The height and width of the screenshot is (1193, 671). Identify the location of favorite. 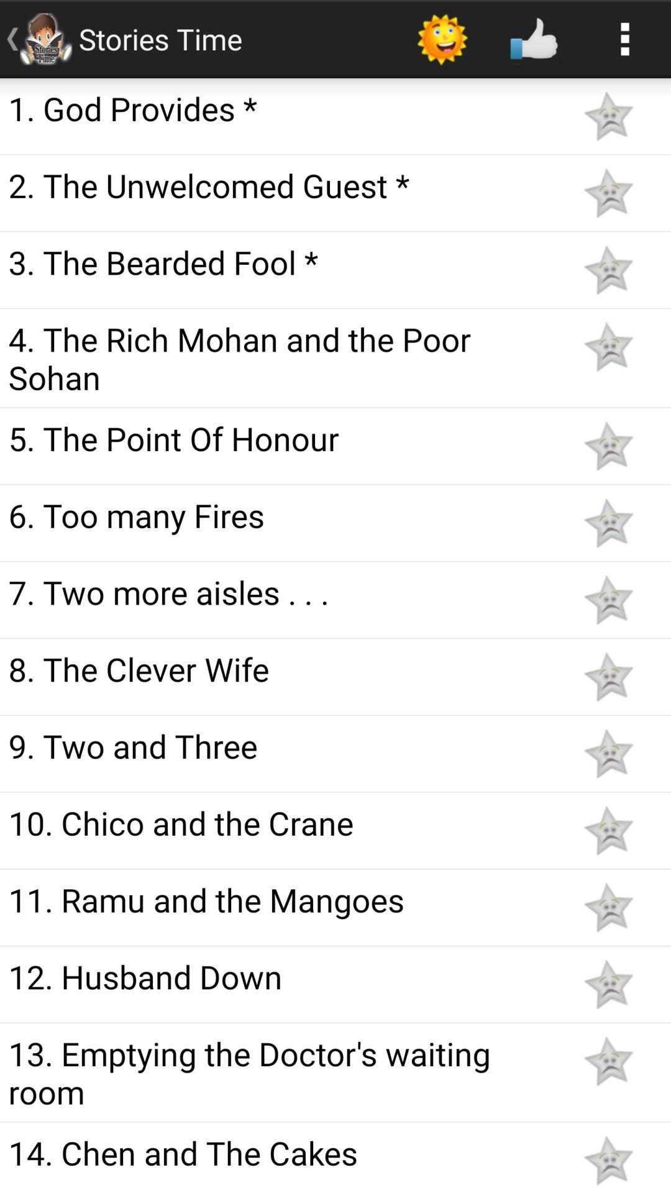
(608, 446).